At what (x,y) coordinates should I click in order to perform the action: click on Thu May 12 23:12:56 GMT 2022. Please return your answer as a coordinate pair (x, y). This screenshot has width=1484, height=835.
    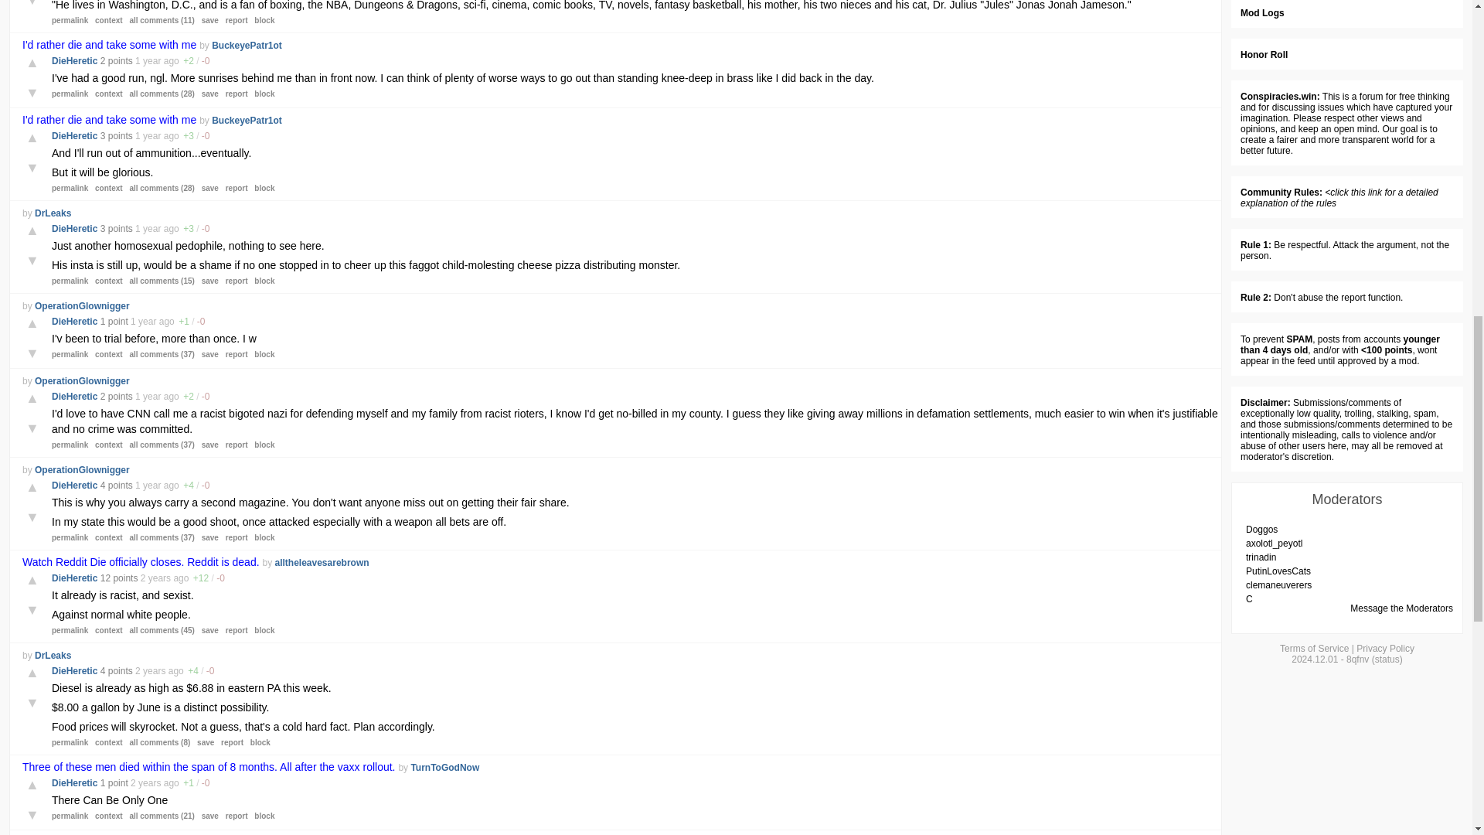
    Looking at the image, I should click on (150, 670).